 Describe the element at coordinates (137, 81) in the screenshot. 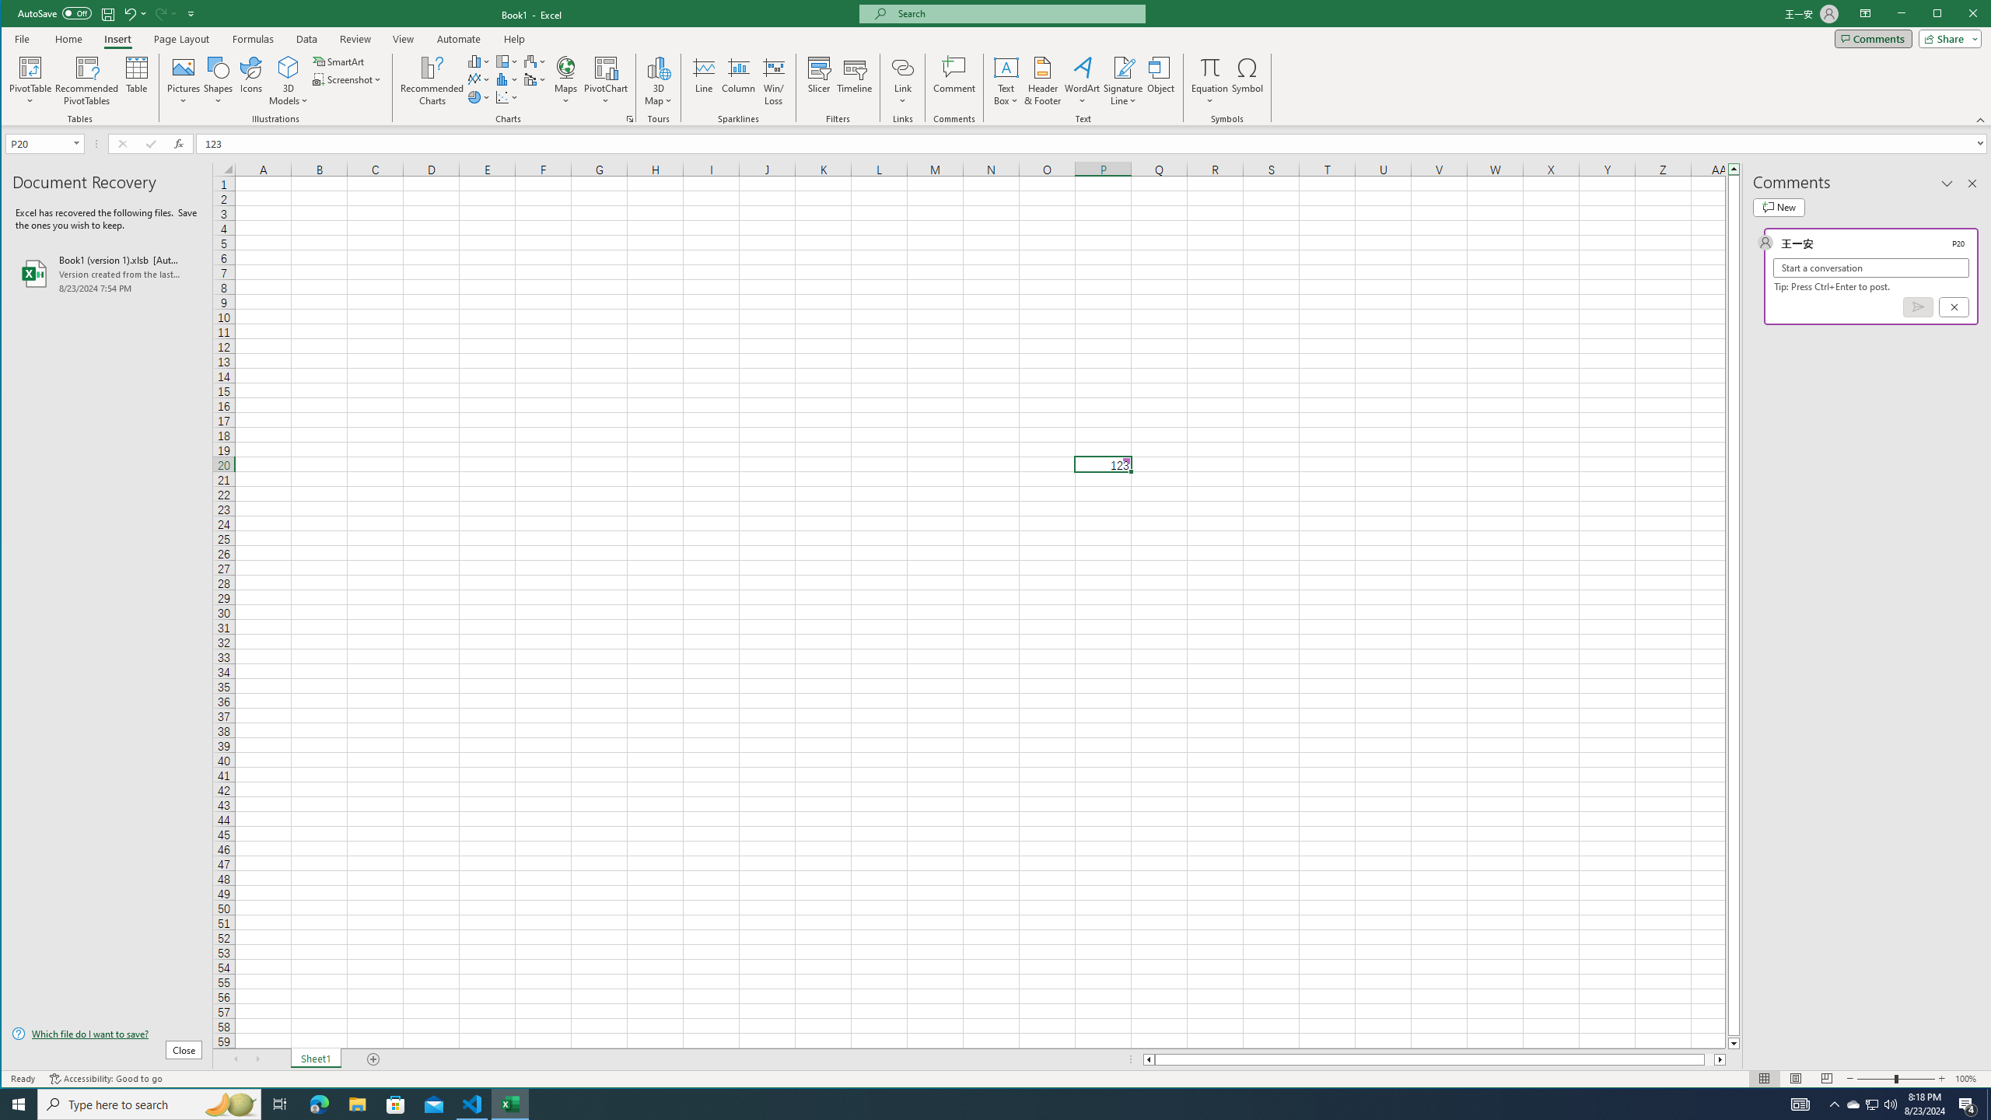

I see `Table` at that location.